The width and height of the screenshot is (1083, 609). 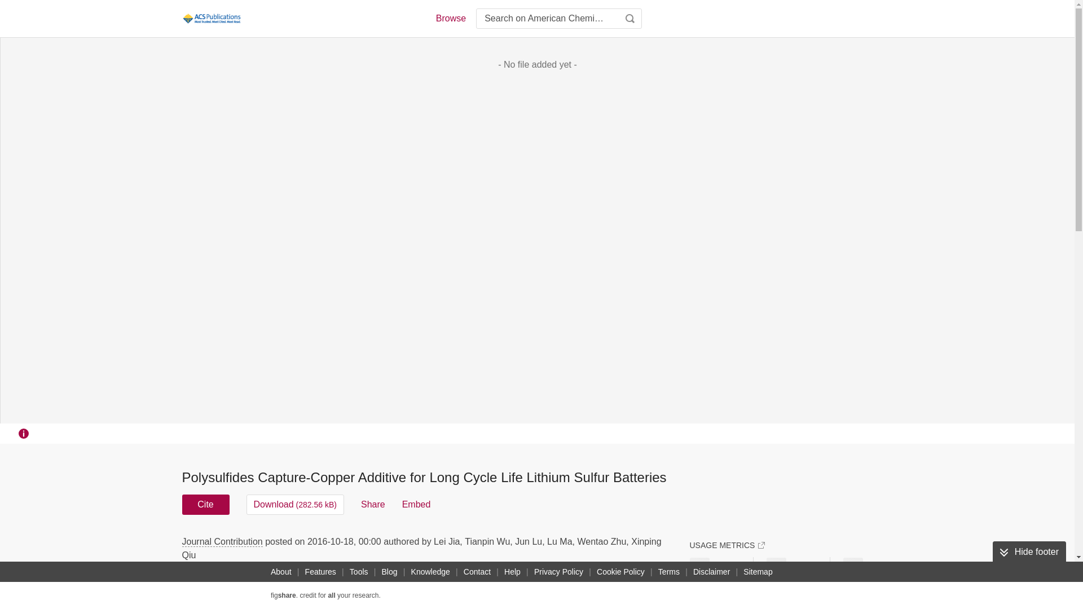 What do you see at coordinates (450, 18) in the screenshot?
I see `Browse` at bounding box center [450, 18].